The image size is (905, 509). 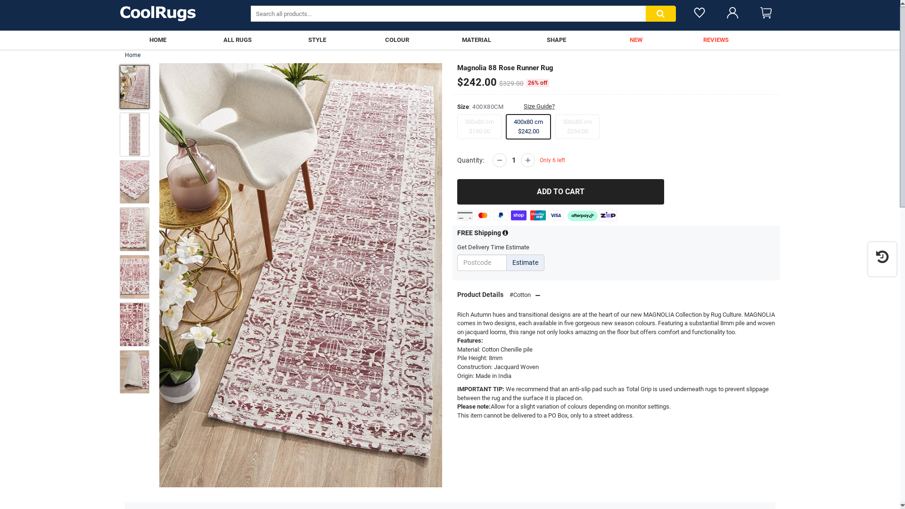 I want to click on HOME, so click(x=157, y=40).